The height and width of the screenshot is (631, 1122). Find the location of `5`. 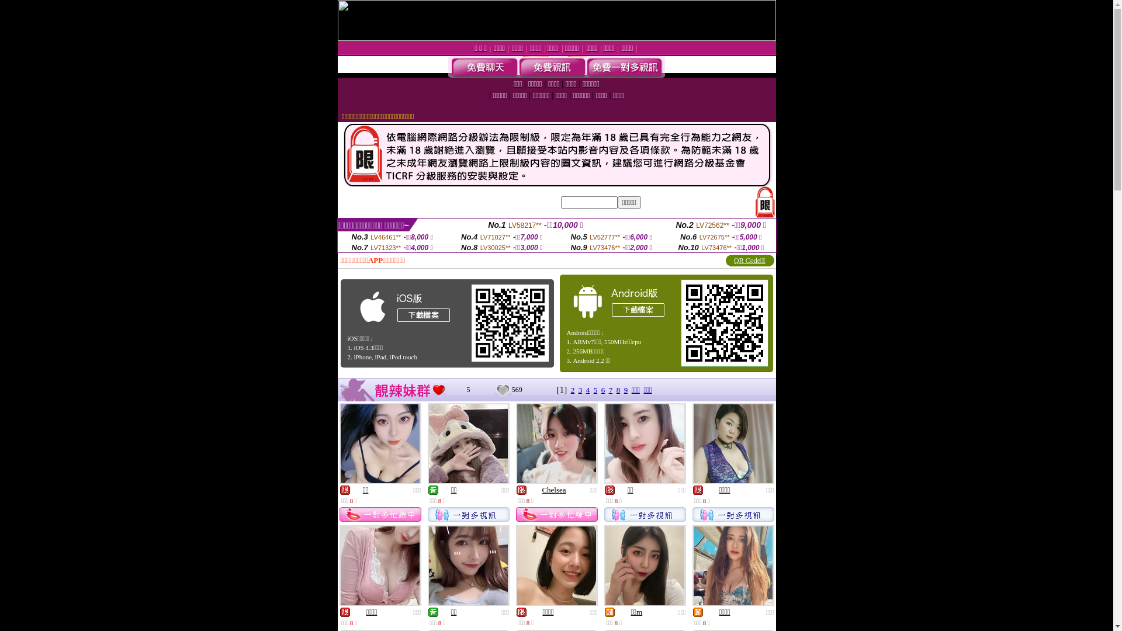

5 is located at coordinates (596, 390).